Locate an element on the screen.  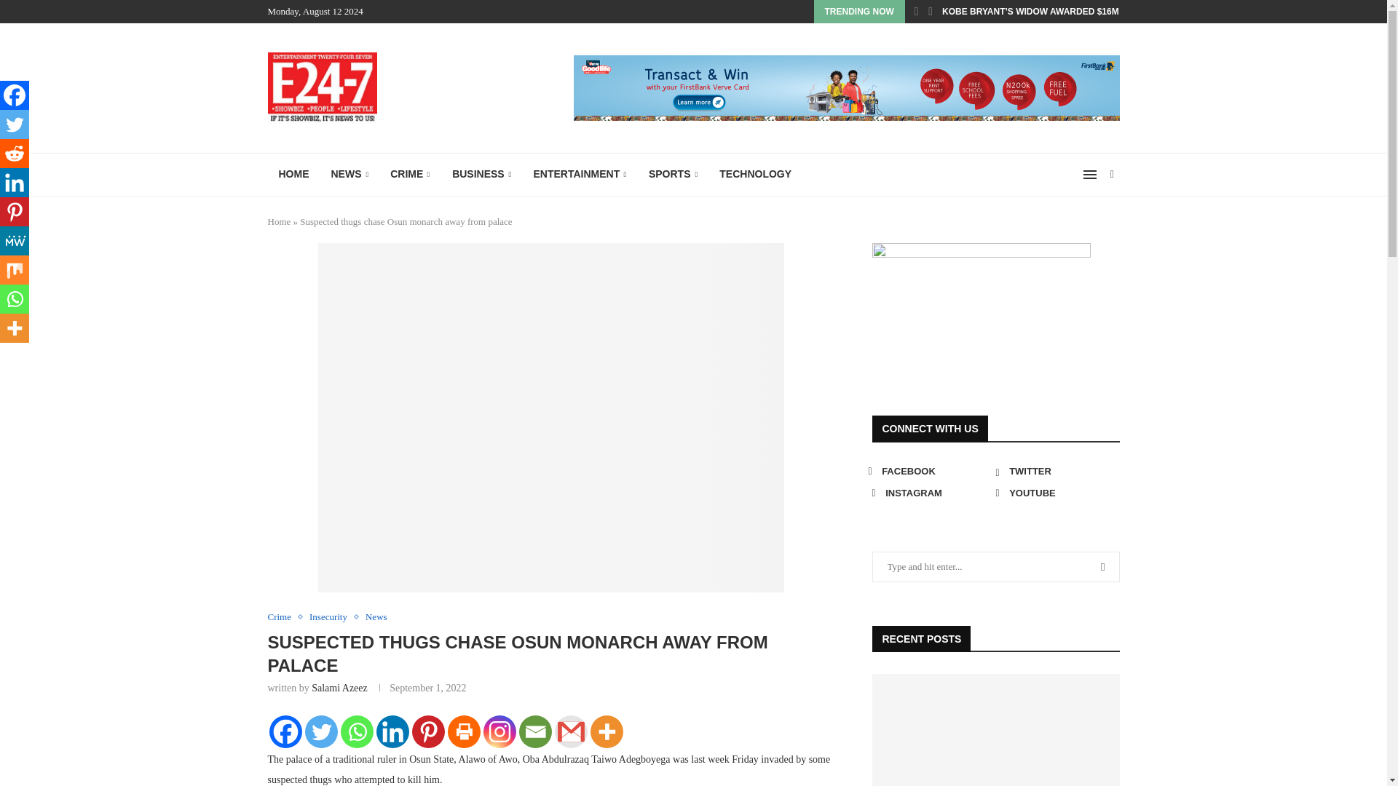
TECHNOLOGY is located at coordinates (756, 175).